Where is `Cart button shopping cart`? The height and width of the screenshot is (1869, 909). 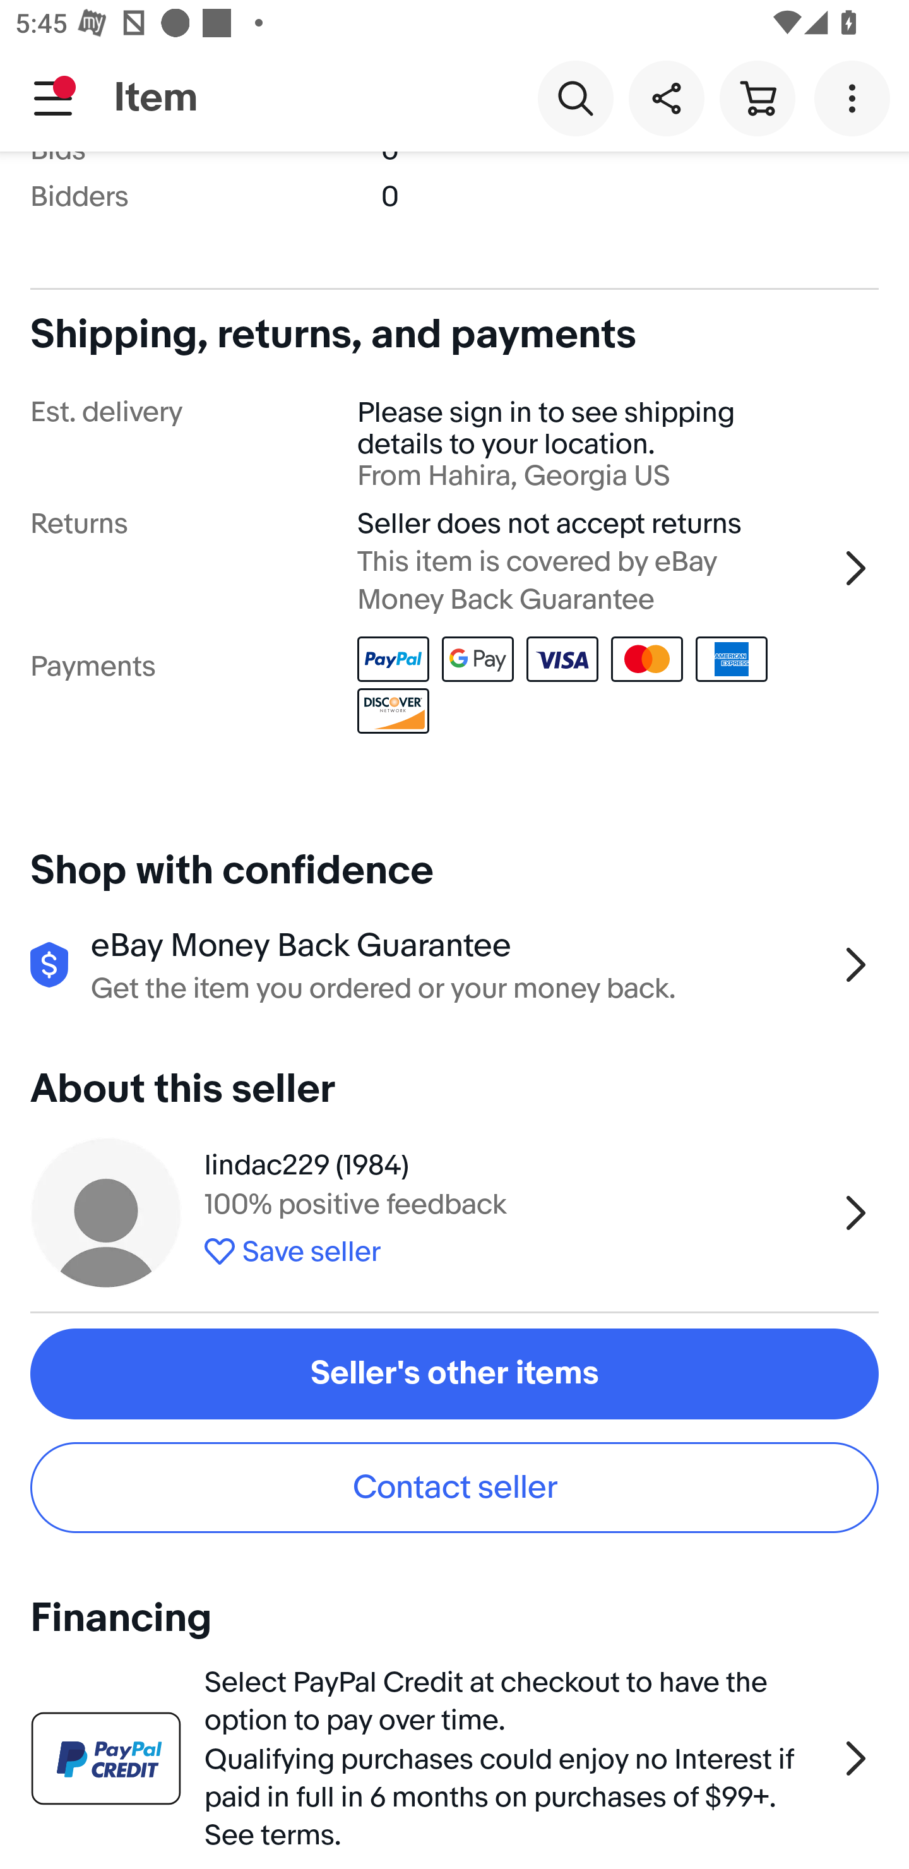
Cart button shopping cart is located at coordinates (757, 97).